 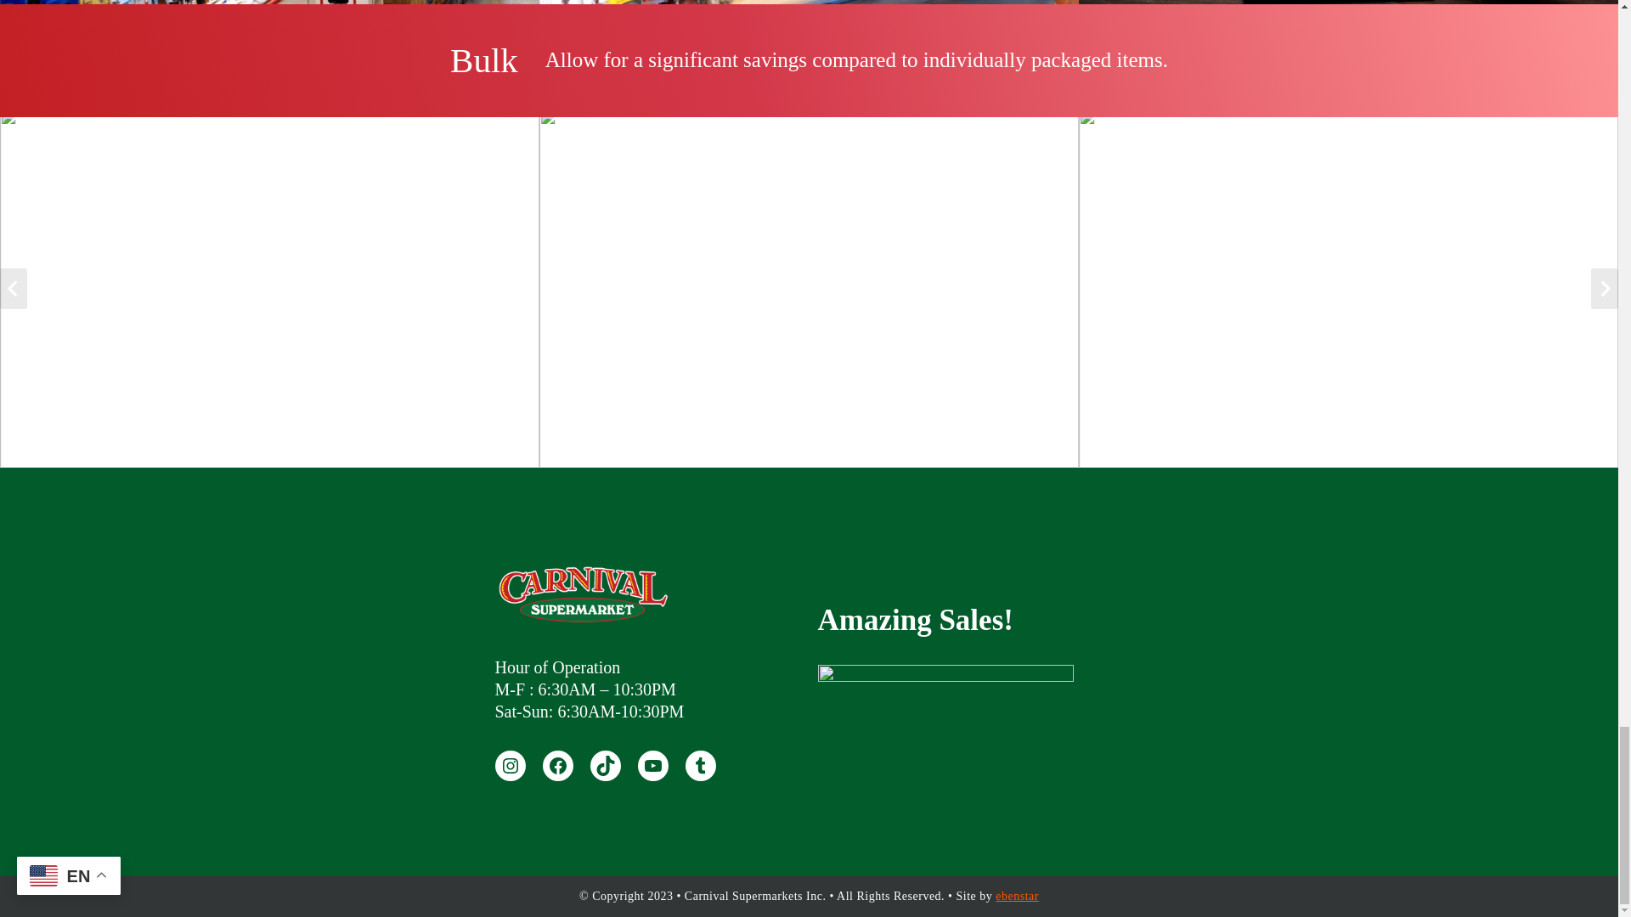 What do you see at coordinates (700, 766) in the screenshot?
I see `Tumblr` at bounding box center [700, 766].